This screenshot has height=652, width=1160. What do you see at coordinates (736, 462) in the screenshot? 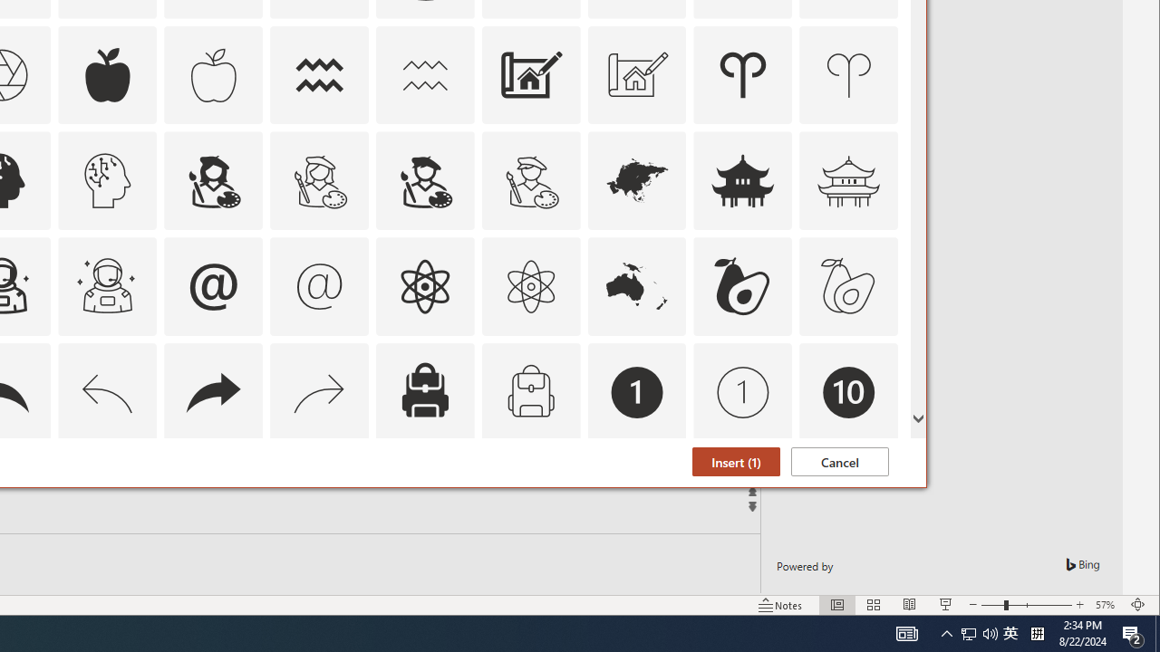
I see `Insert (1)` at bounding box center [736, 462].